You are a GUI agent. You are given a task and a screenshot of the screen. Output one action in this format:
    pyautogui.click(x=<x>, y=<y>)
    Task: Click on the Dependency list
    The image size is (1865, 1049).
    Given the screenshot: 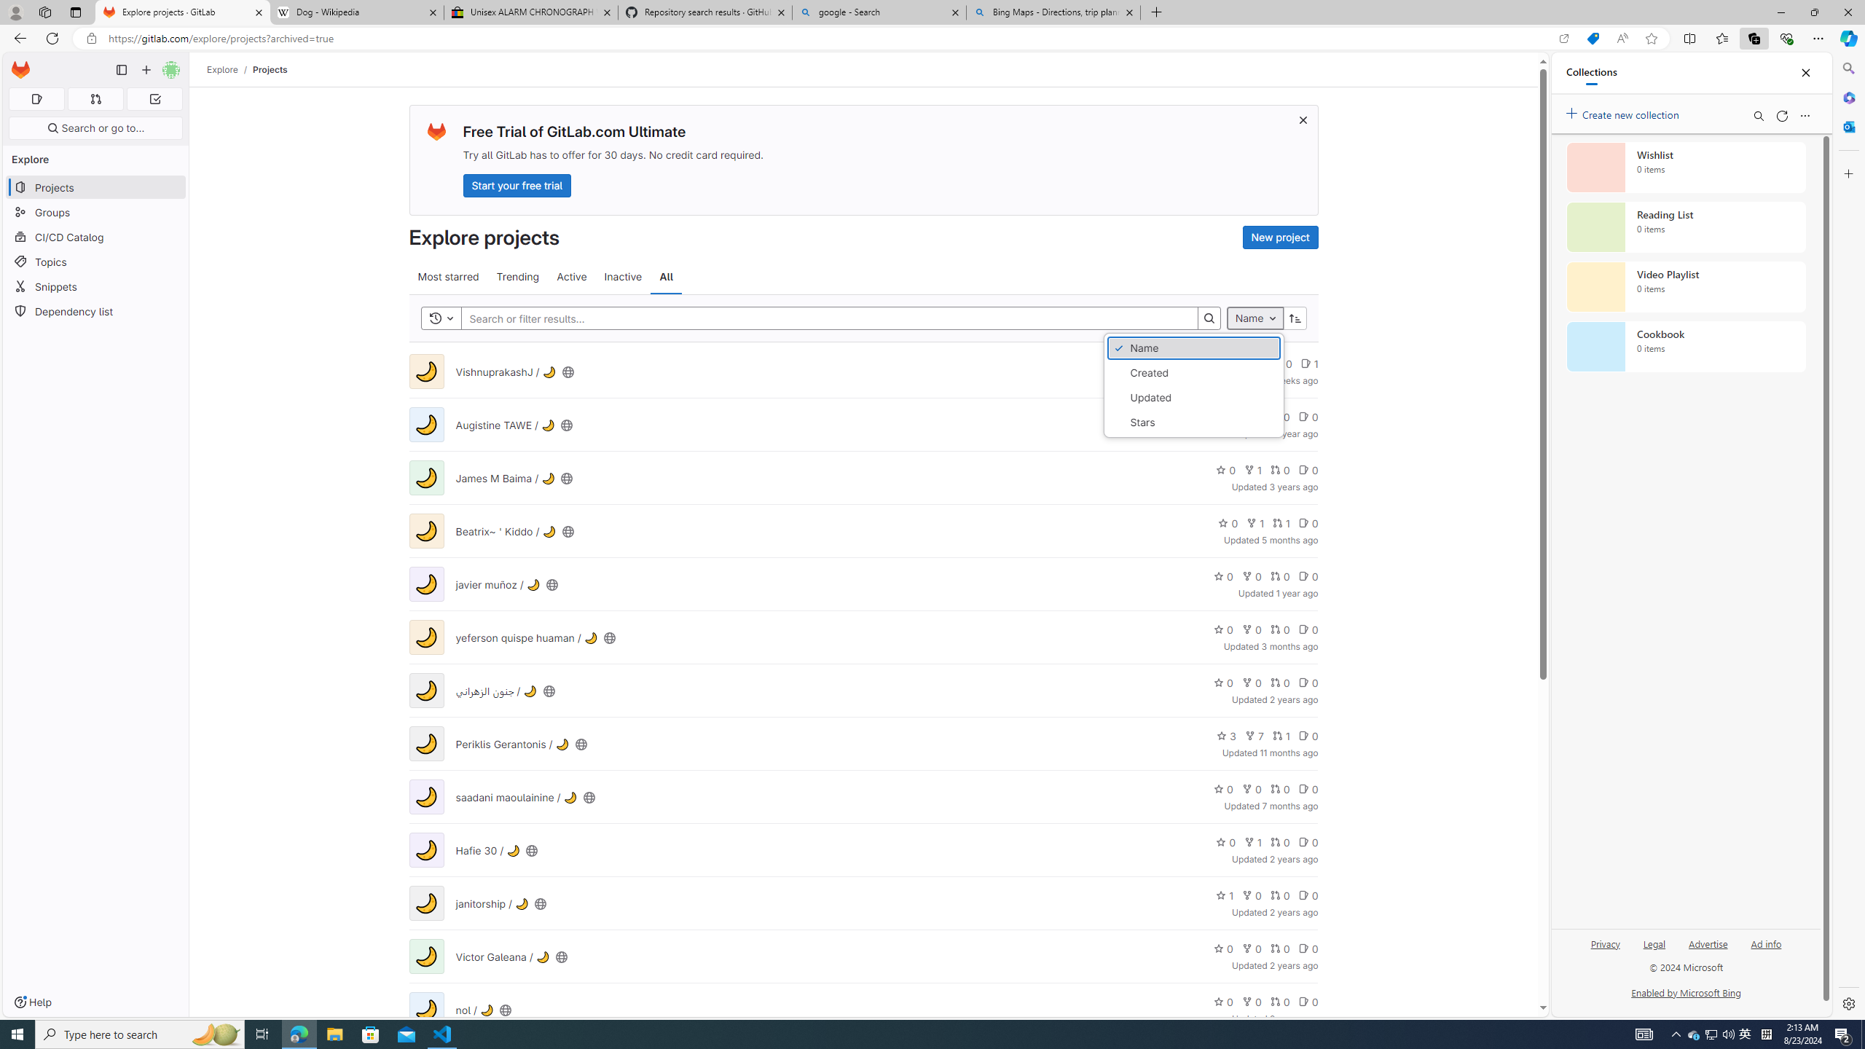 What is the action you would take?
    pyautogui.click(x=96, y=310)
    